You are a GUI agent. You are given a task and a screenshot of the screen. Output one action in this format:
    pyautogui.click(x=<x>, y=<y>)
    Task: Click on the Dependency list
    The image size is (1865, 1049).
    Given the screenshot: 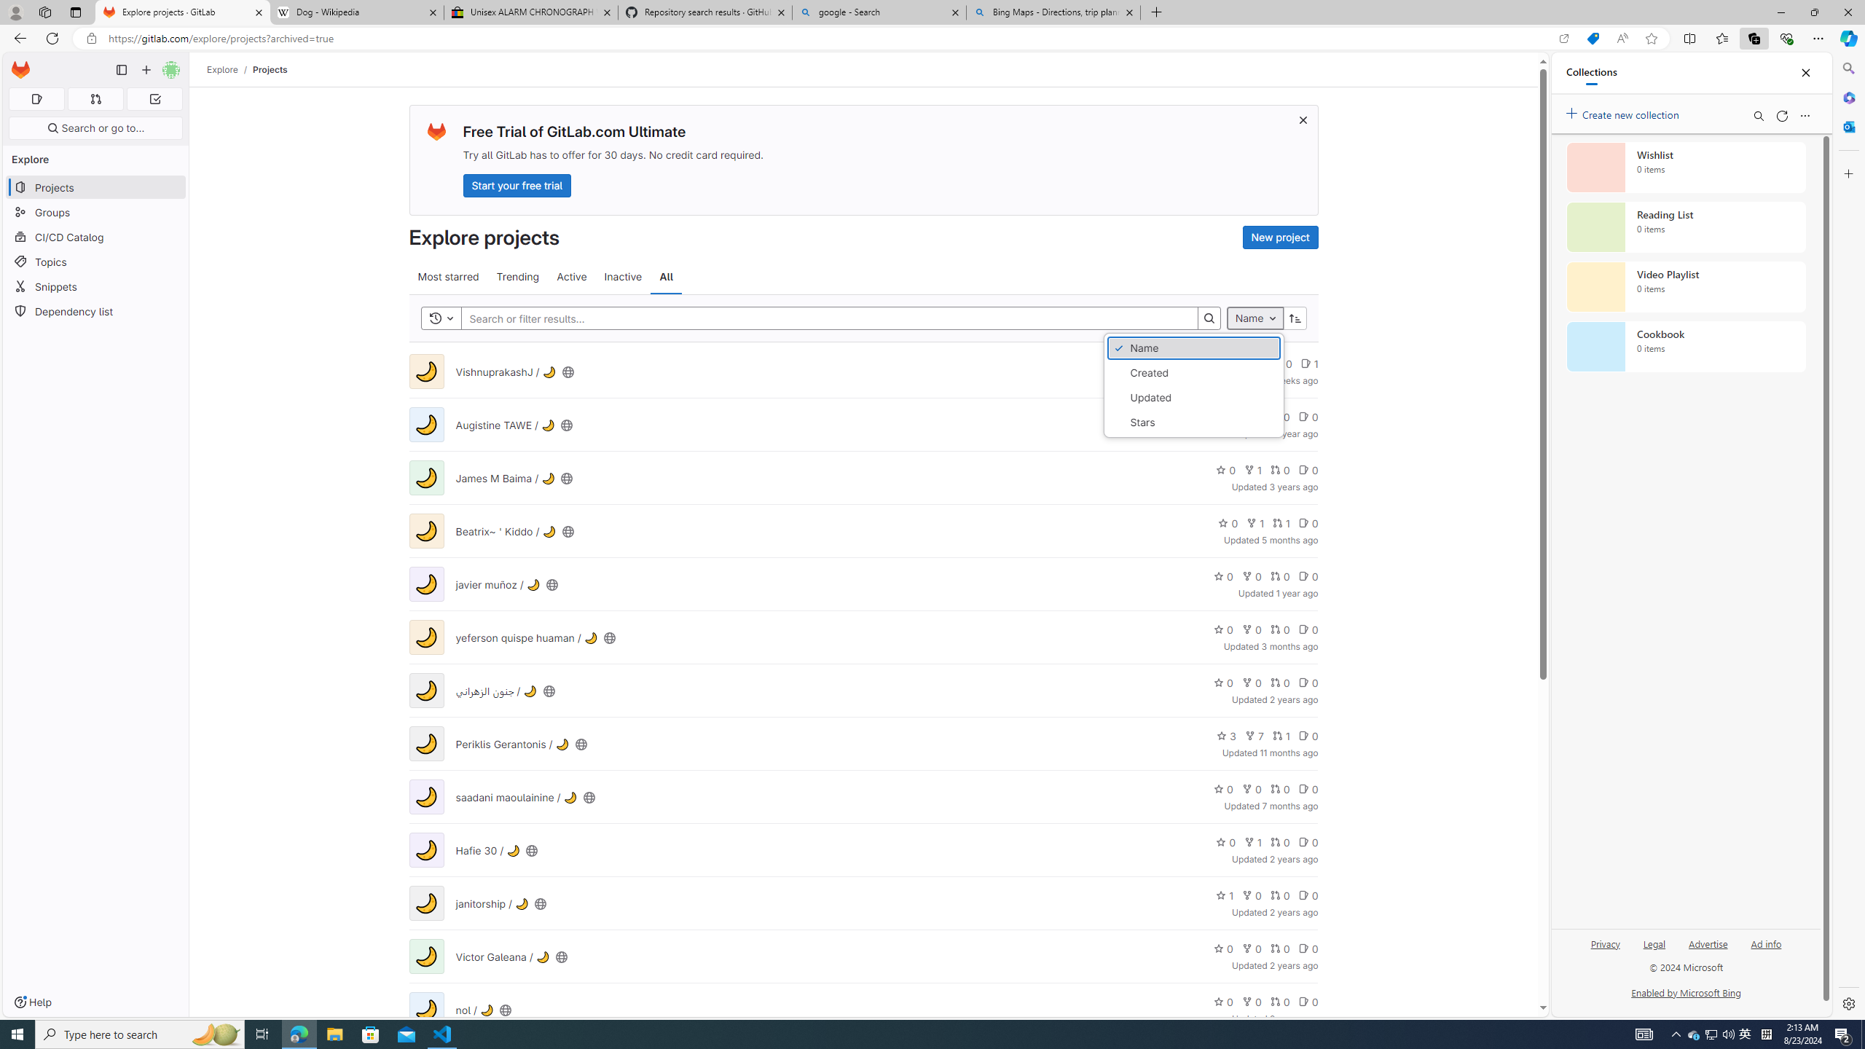 What is the action you would take?
    pyautogui.click(x=96, y=310)
    